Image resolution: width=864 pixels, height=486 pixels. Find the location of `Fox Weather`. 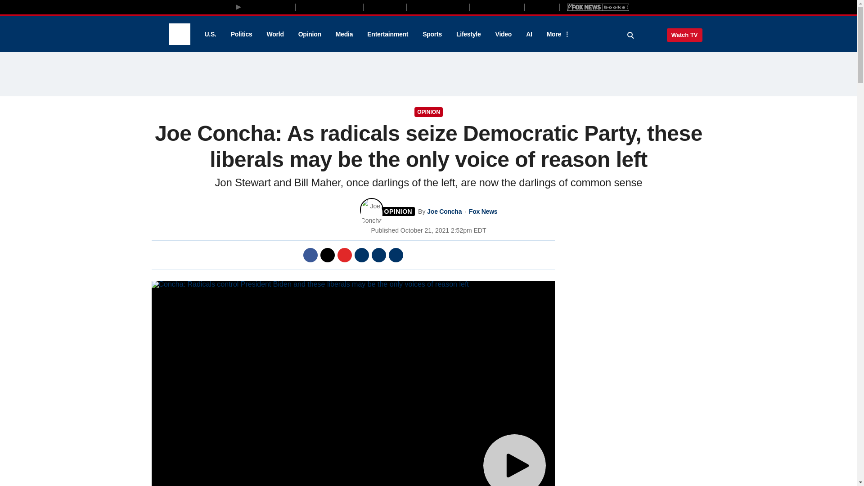

Fox Weather is located at coordinates (497, 7).